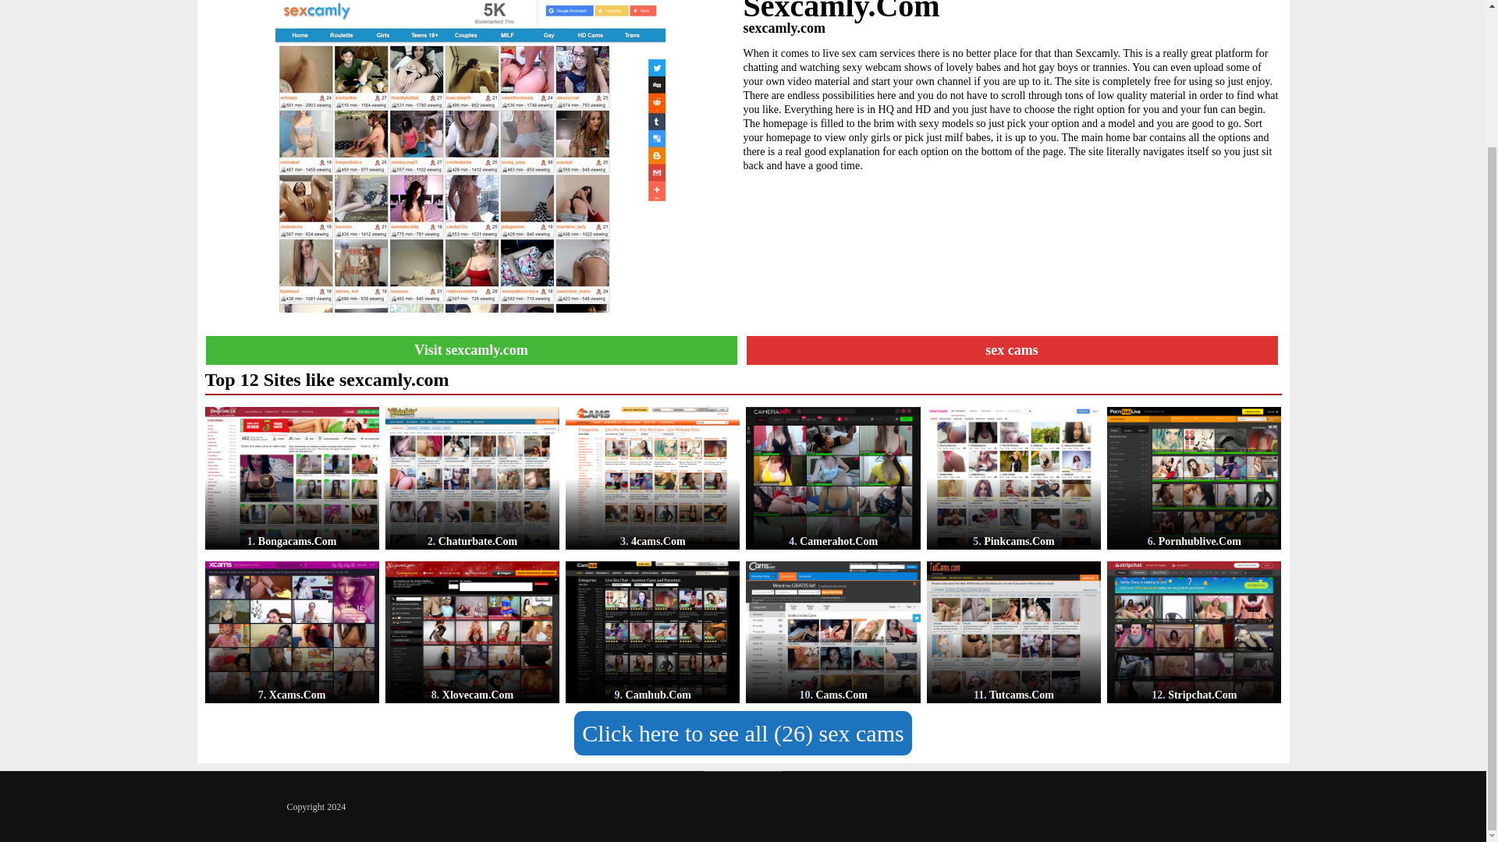 The image size is (1498, 842). I want to click on 4cams.Com, so click(652, 478).